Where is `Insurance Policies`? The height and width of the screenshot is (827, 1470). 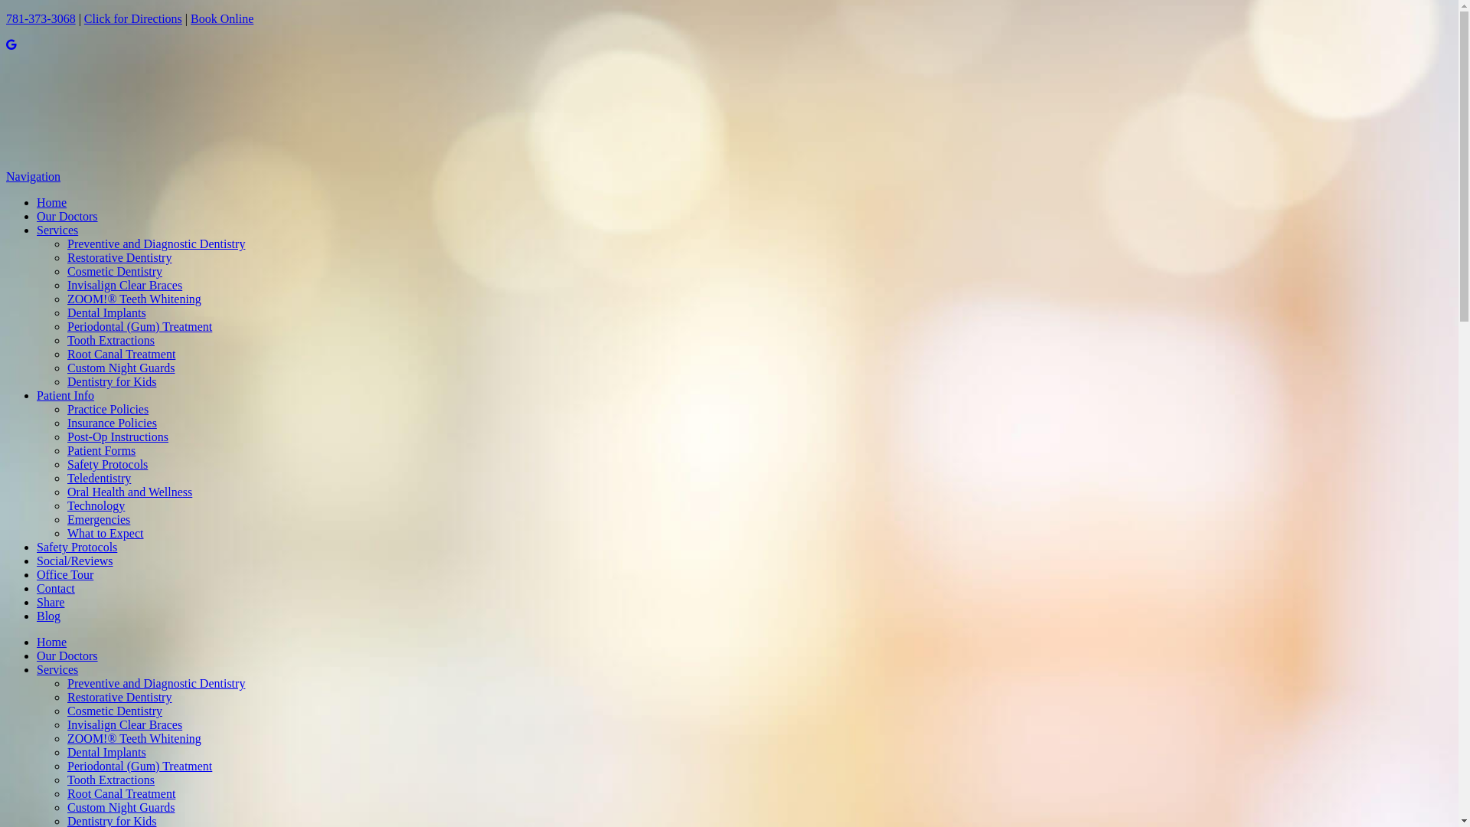 Insurance Policies is located at coordinates (112, 423).